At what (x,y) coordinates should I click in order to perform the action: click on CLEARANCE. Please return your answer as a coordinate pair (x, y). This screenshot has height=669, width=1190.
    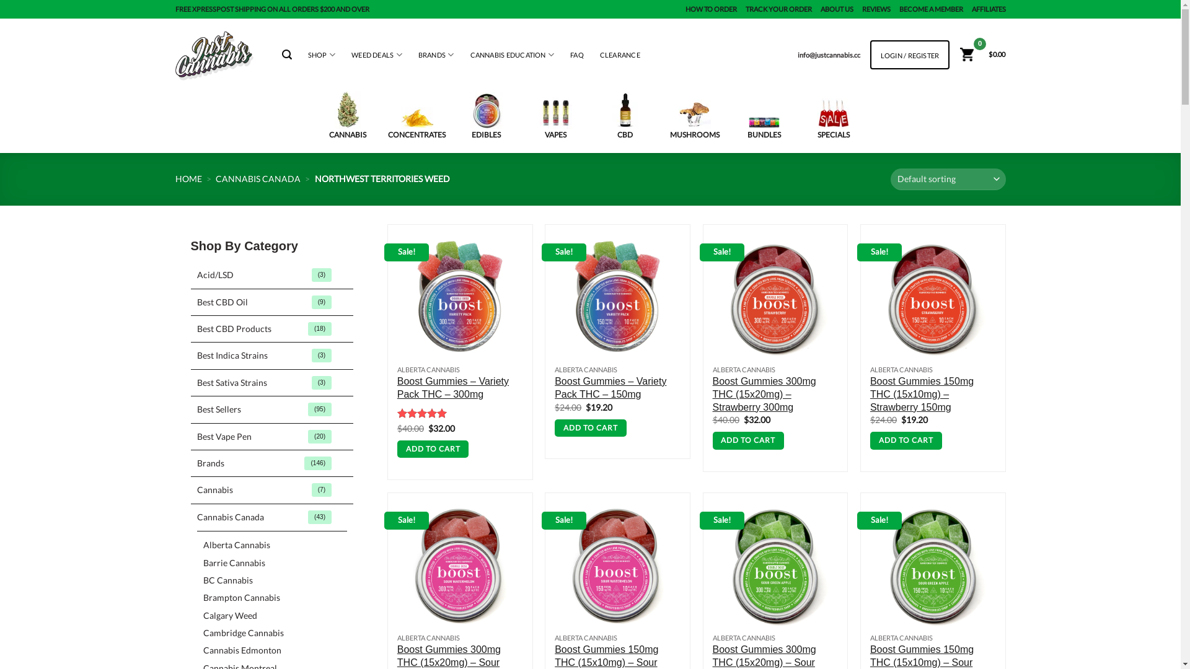
    Looking at the image, I should click on (620, 55).